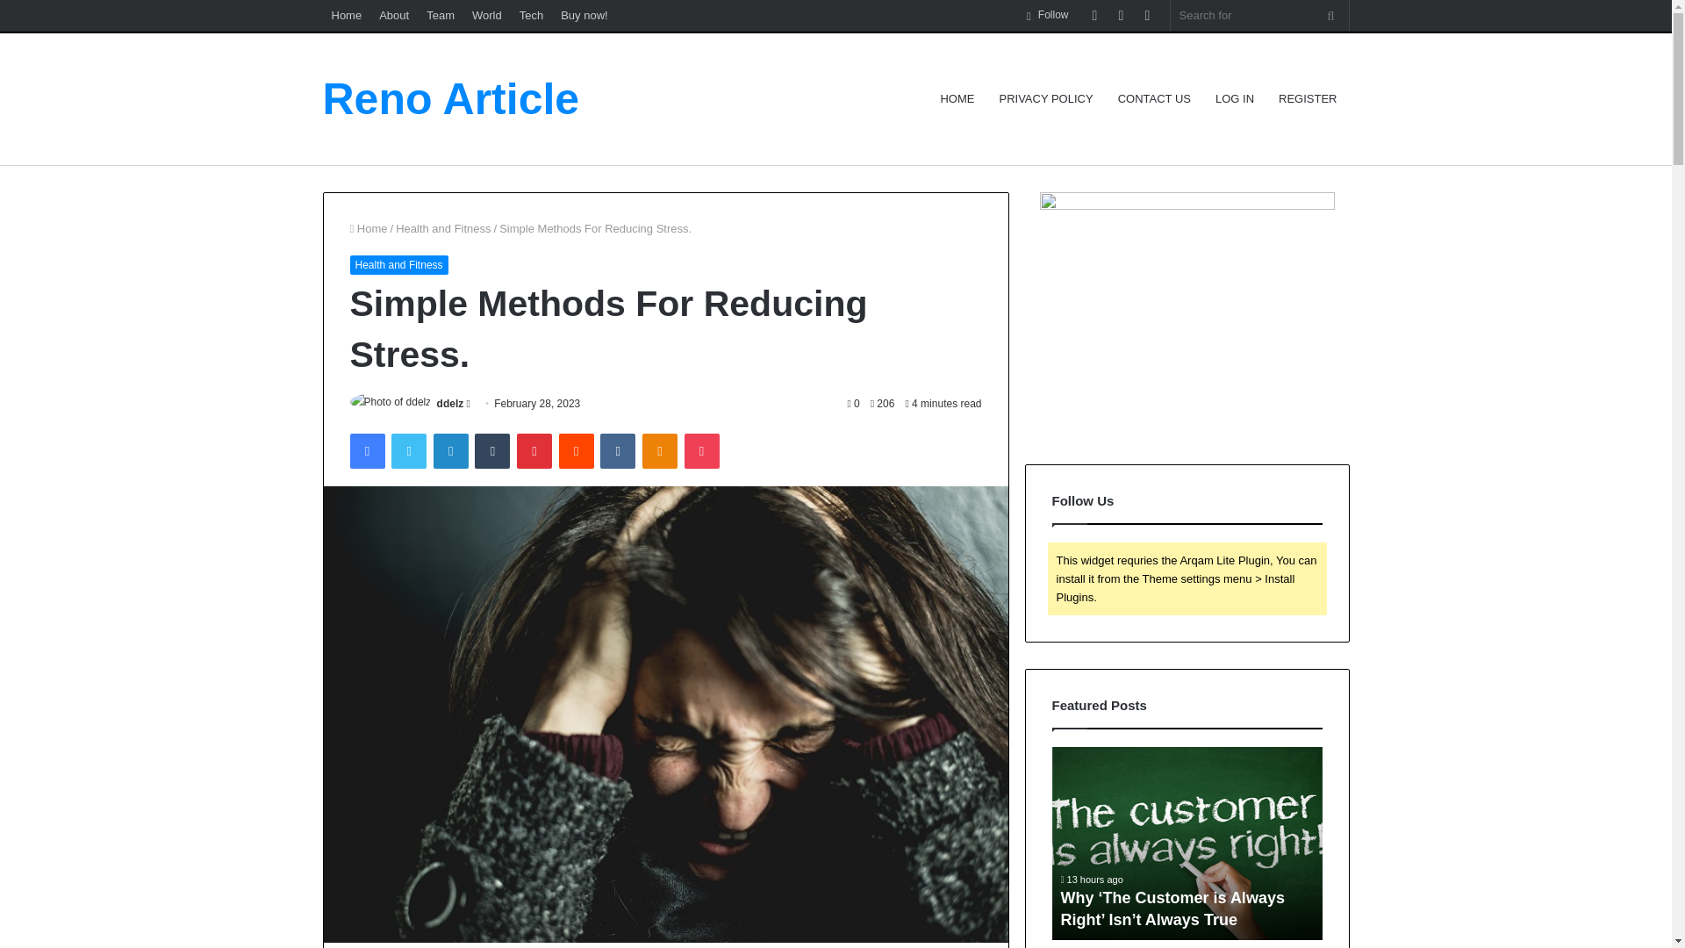 The width and height of the screenshot is (1685, 948). What do you see at coordinates (441, 15) in the screenshot?
I see `Team` at bounding box center [441, 15].